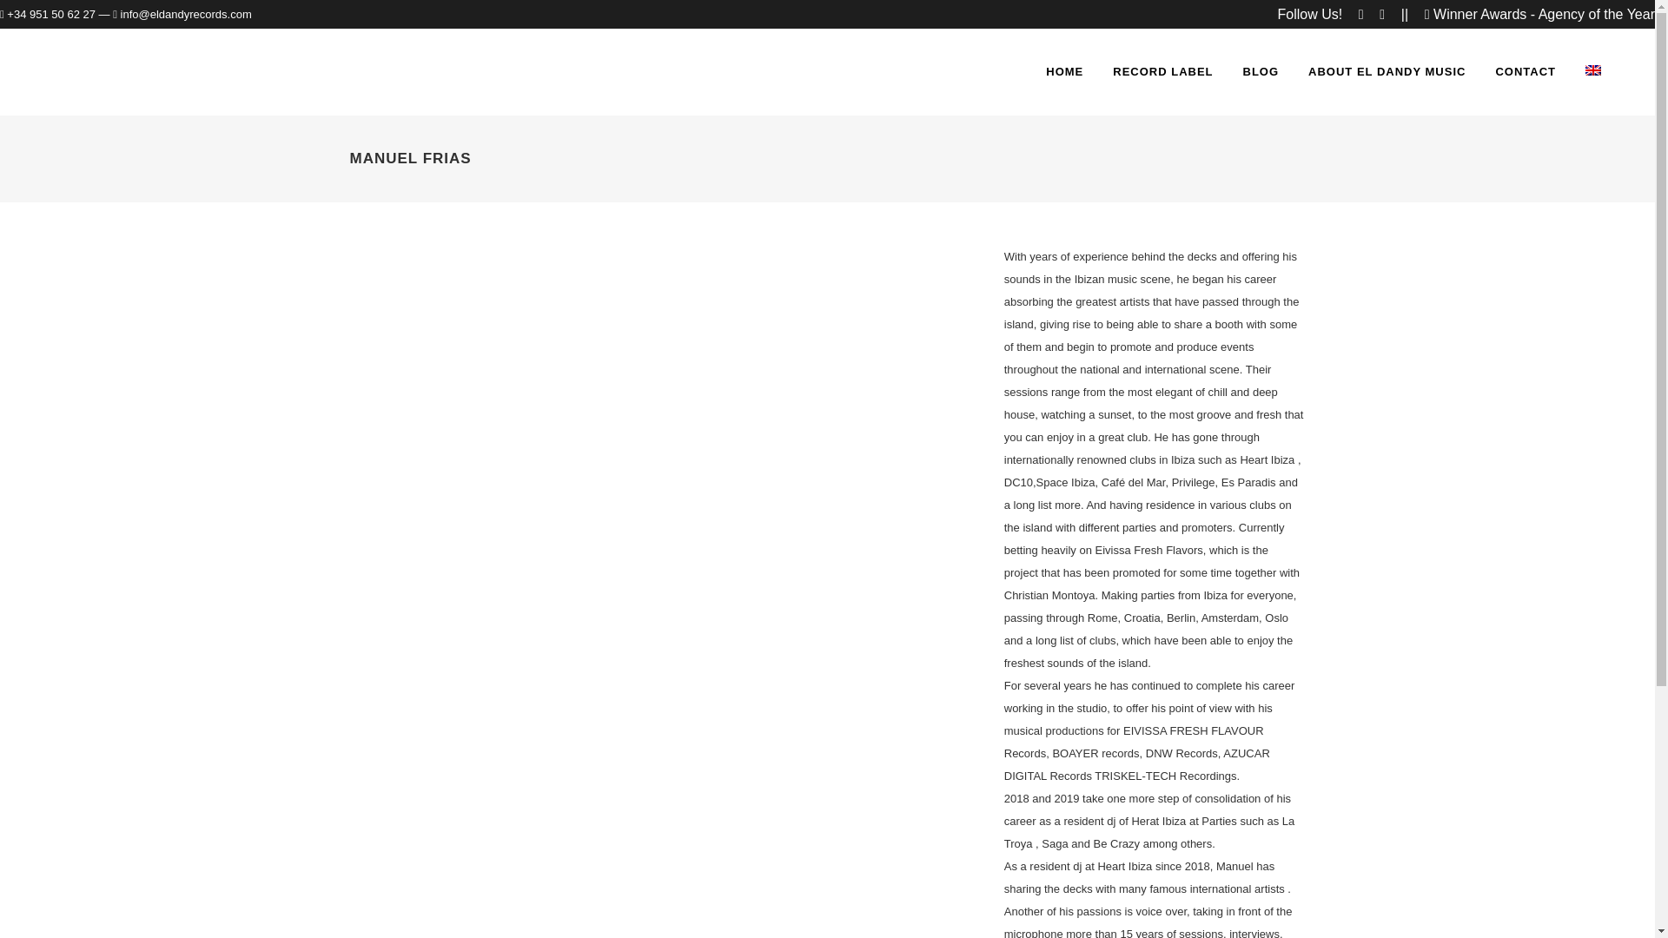  I want to click on CONTACT, so click(1526, 71).